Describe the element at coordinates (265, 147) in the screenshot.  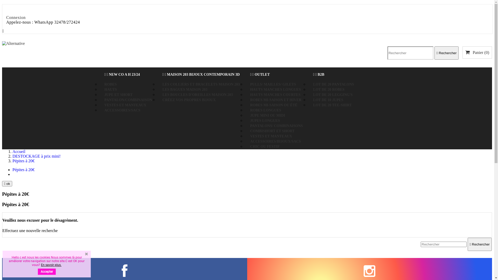
I see `CHIC OU FESTIF` at that location.